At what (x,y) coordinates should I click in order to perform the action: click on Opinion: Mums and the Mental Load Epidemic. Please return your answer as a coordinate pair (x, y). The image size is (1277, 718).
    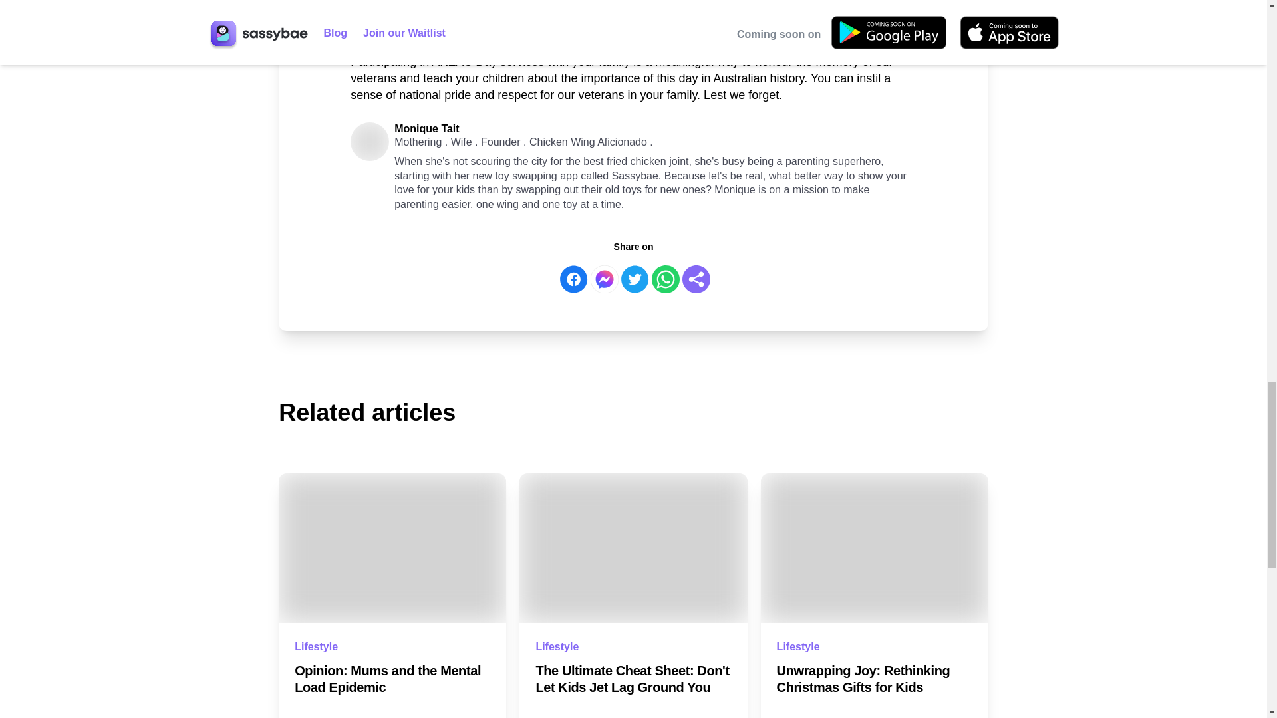
    Looking at the image, I should click on (392, 679).